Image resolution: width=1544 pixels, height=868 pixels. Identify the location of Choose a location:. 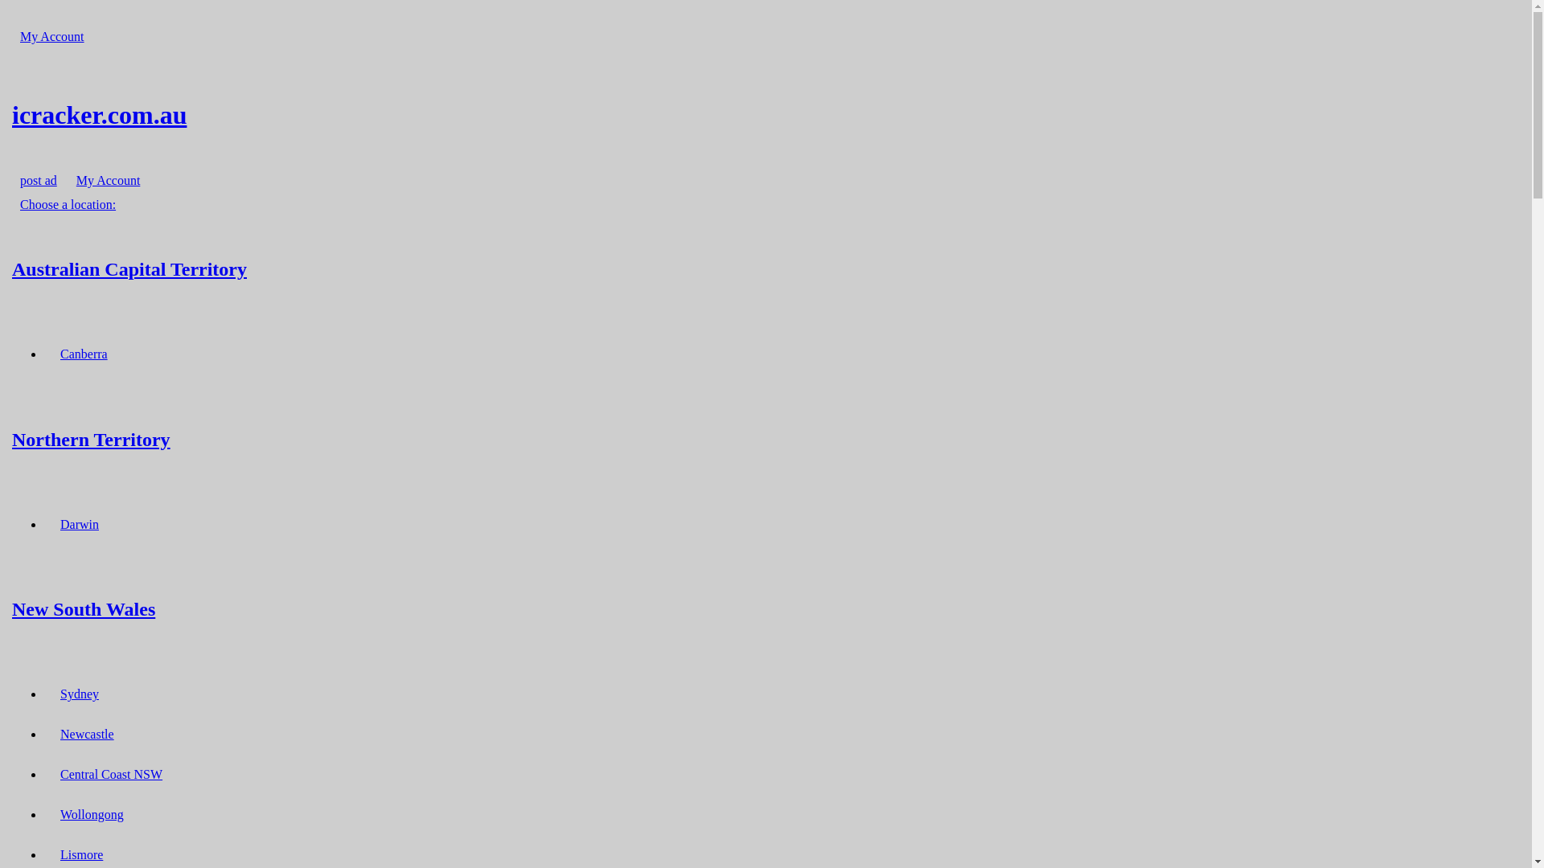
(68, 204).